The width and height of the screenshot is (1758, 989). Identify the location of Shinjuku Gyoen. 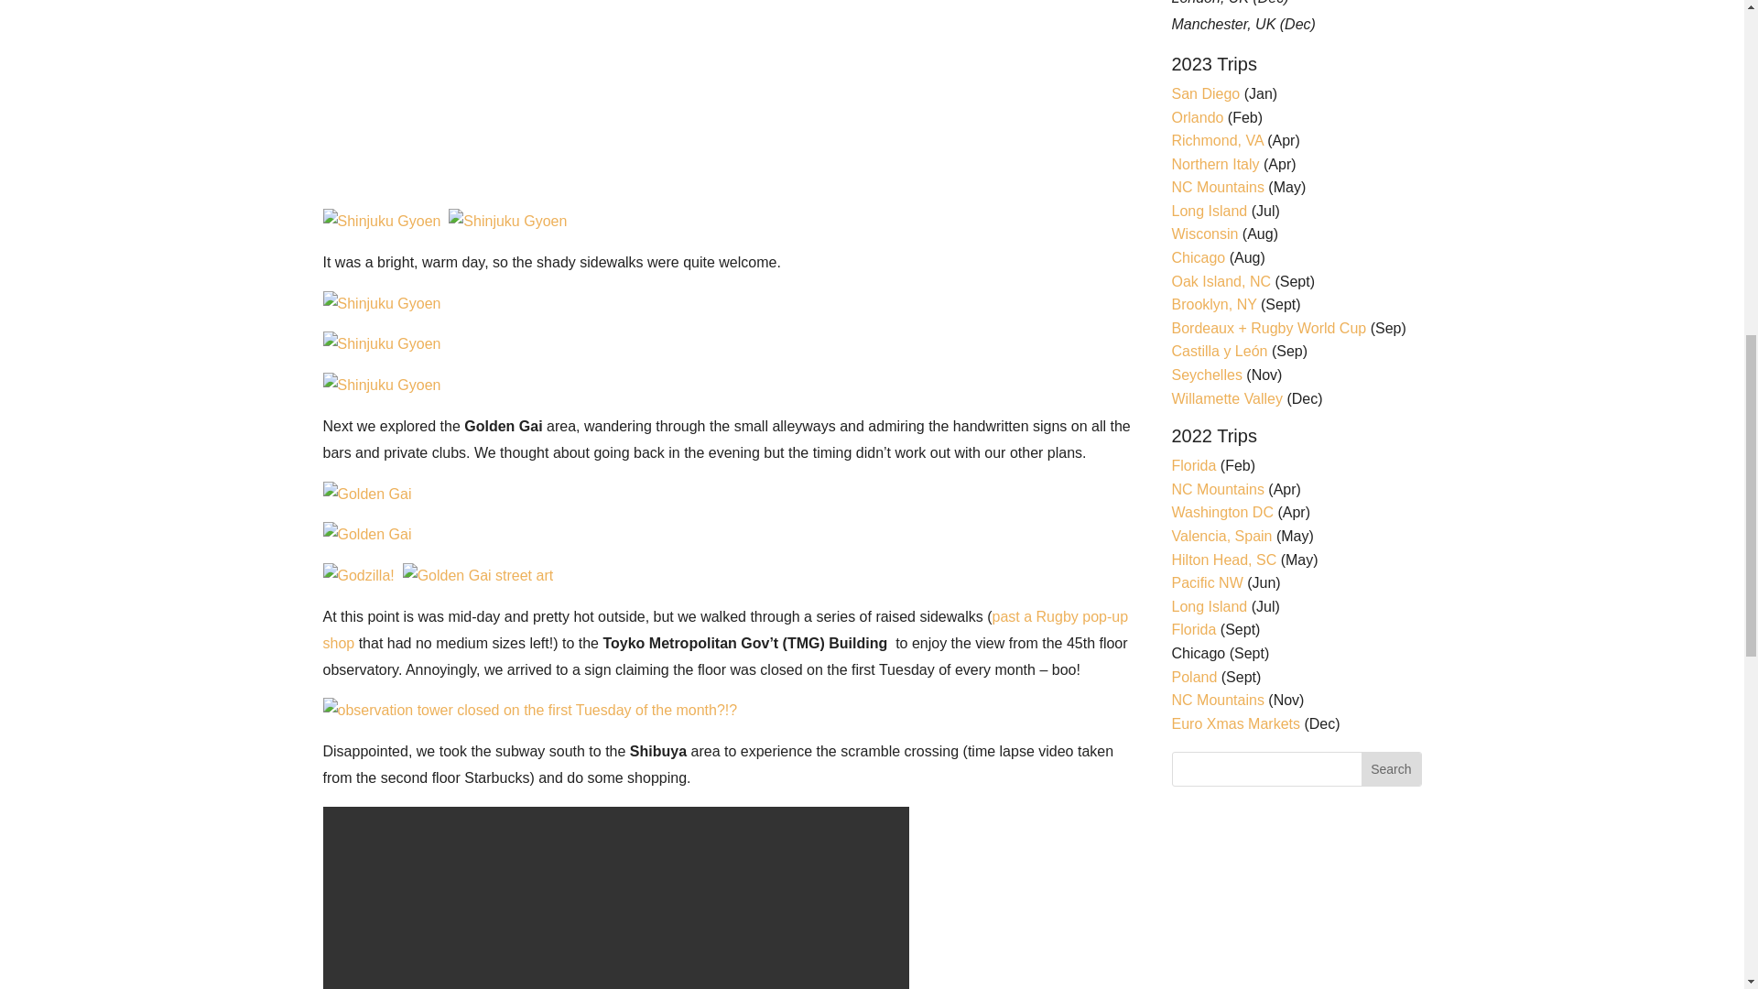
(381, 304).